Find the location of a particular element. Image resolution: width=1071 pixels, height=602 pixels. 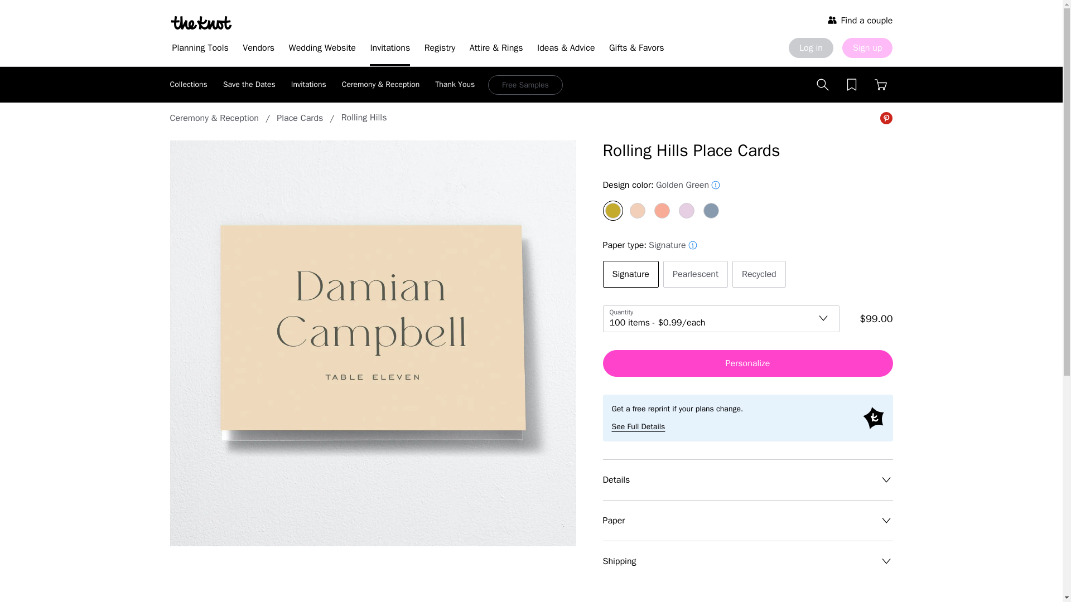

Sign up is located at coordinates (867, 48).